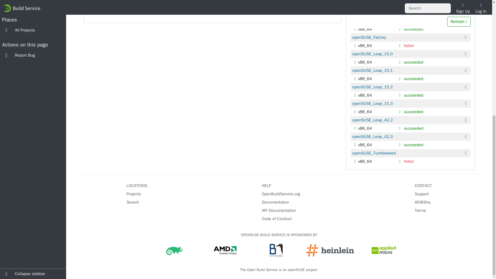  Describe the element at coordinates (409, 45) in the screenshot. I see `failed` at that location.